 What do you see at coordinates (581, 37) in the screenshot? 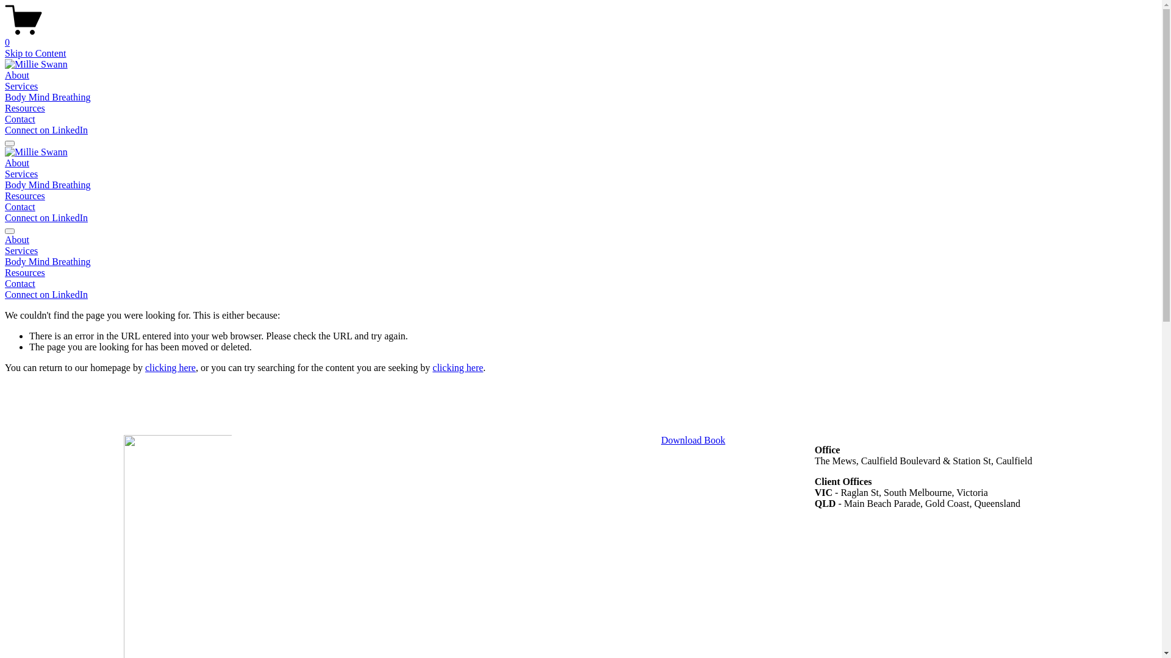
I see `0` at bounding box center [581, 37].